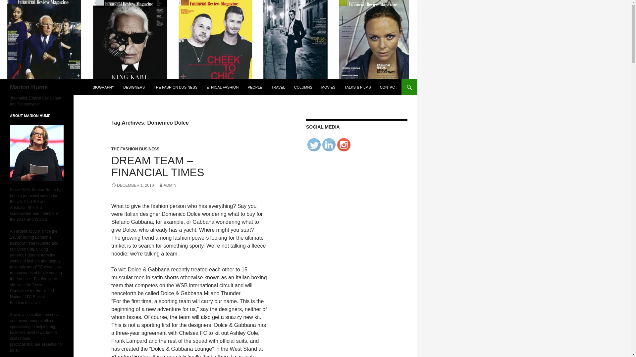 This screenshot has height=357, width=636. What do you see at coordinates (103, 87) in the screenshot?
I see `BIOGRAPHY` at bounding box center [103, 87].